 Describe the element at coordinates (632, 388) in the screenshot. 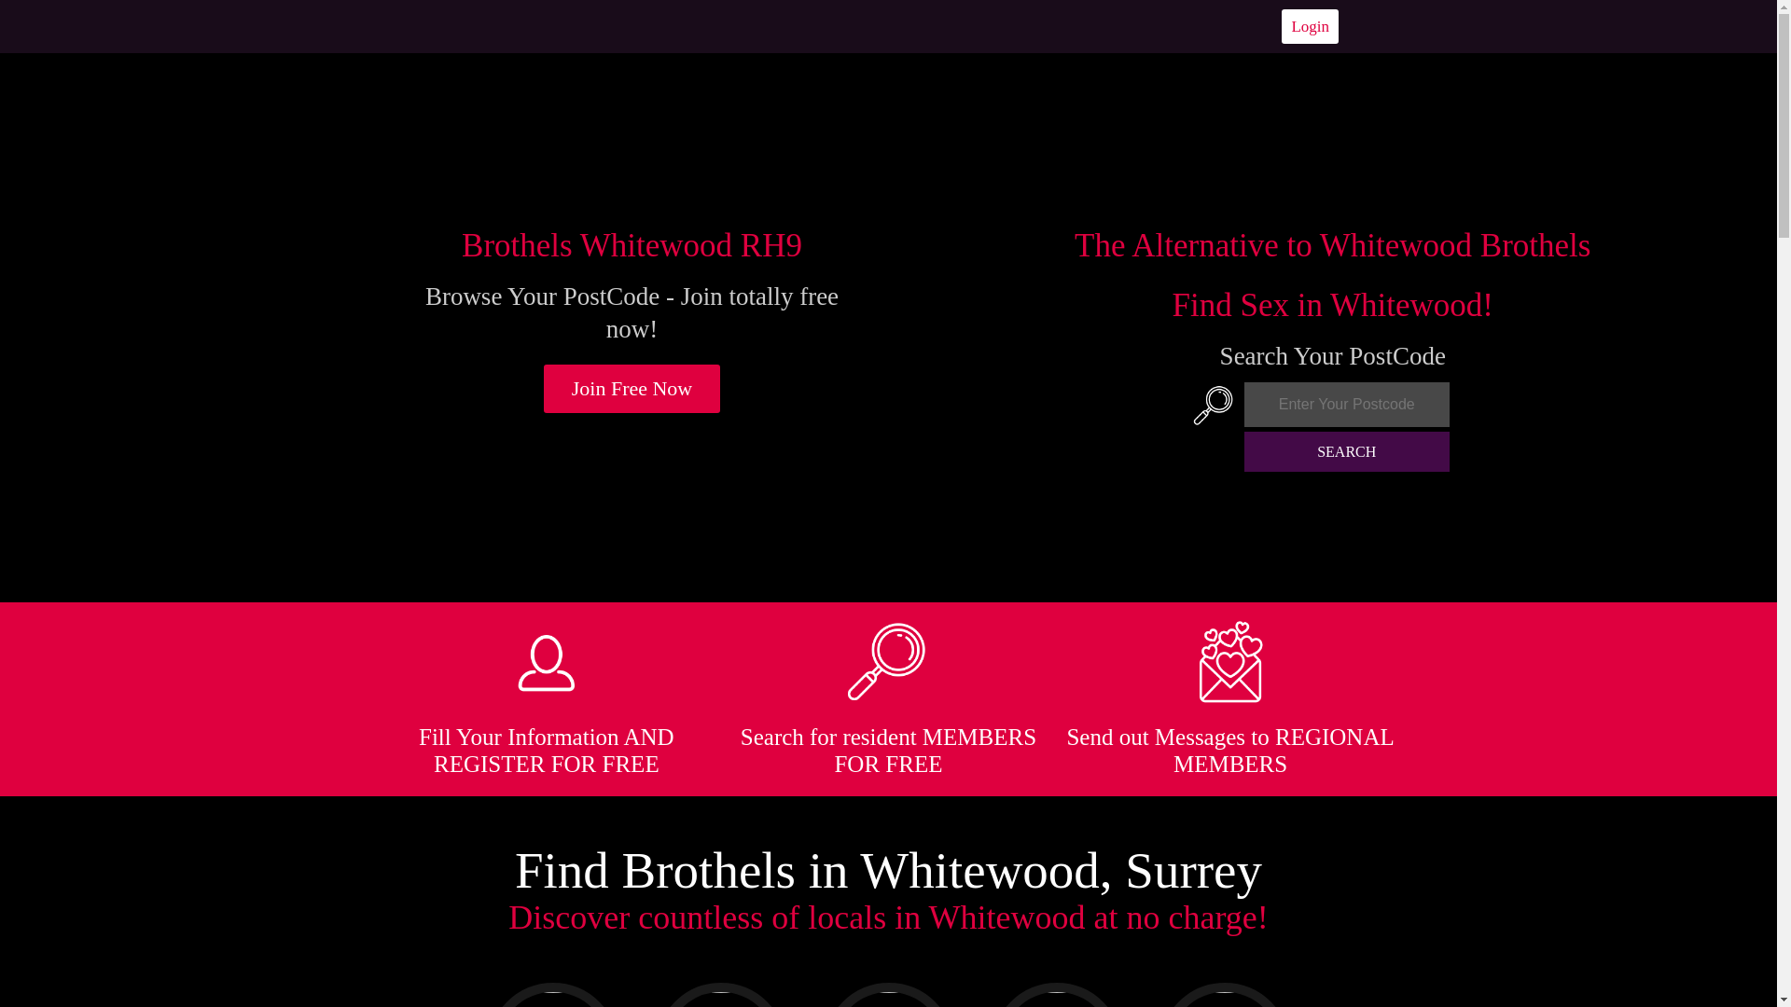

I see `Join Free Now` at that location.